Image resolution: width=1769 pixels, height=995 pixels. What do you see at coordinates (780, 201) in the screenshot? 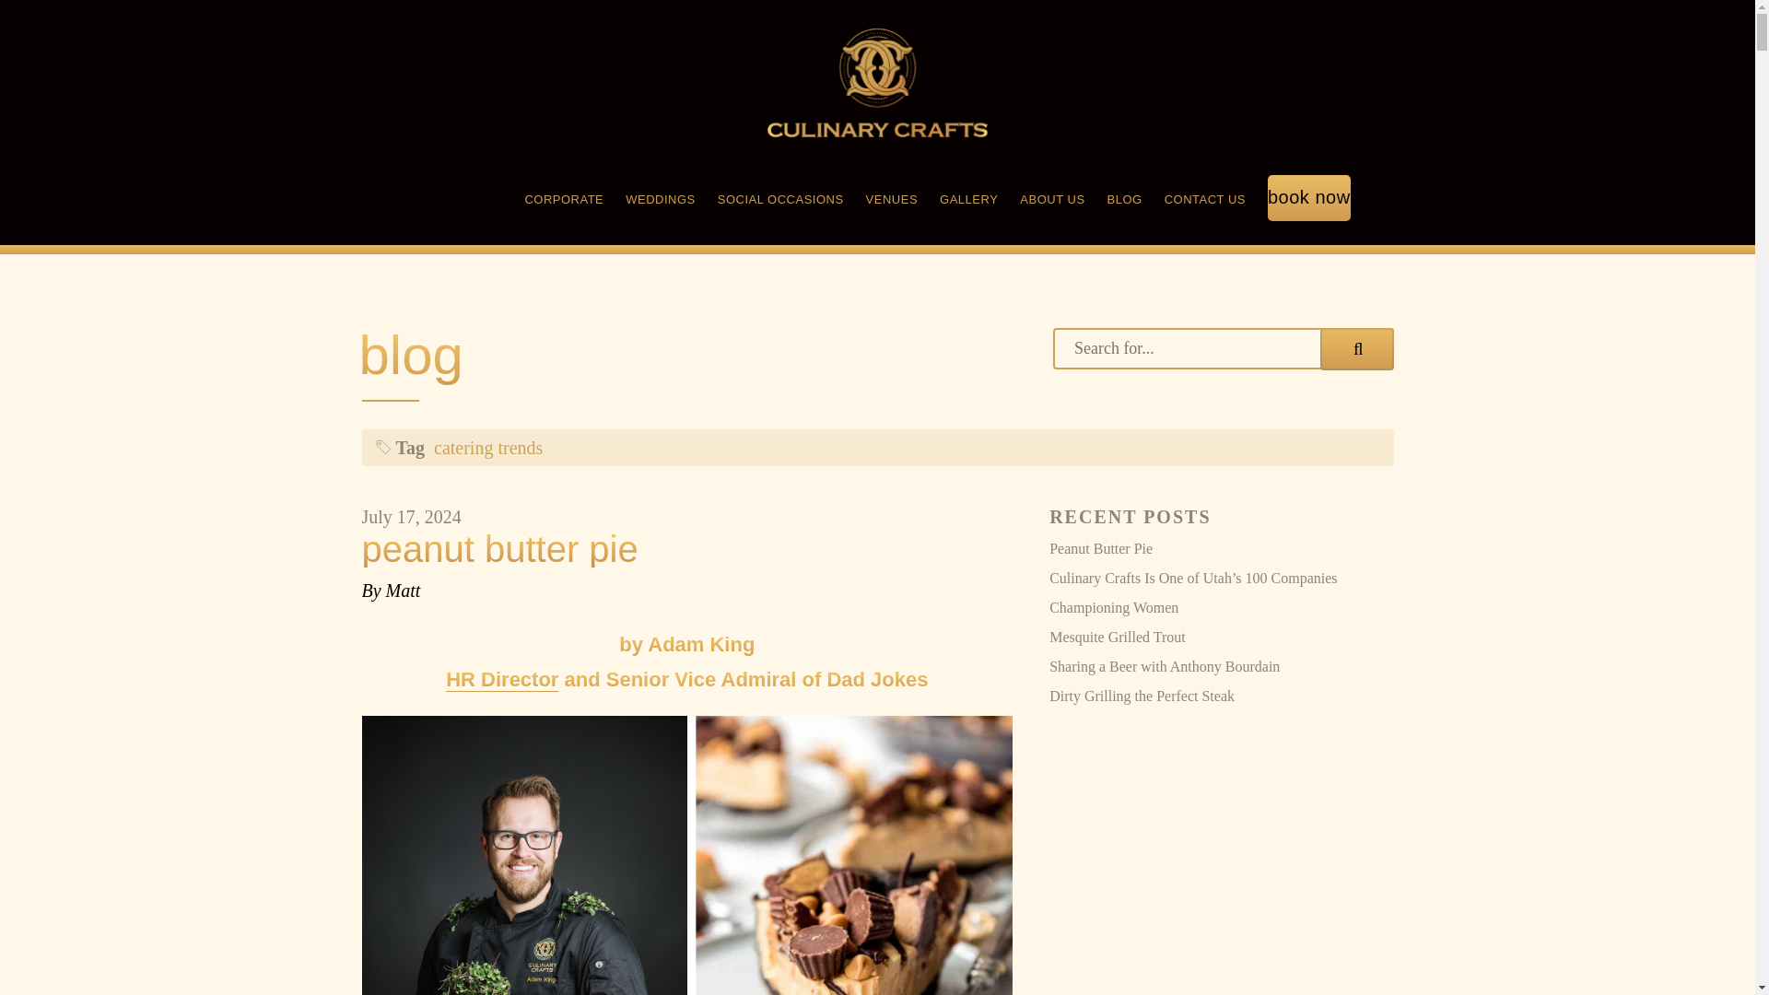
I see `SOCIAL OCCASIONS` at bounding box center [780, 201].